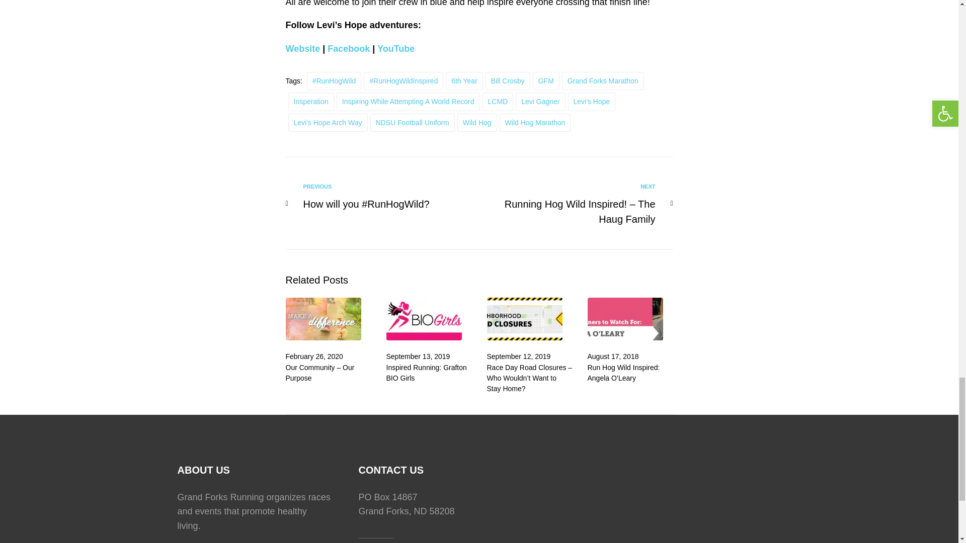  I want to click on Website, so click(303, 48).